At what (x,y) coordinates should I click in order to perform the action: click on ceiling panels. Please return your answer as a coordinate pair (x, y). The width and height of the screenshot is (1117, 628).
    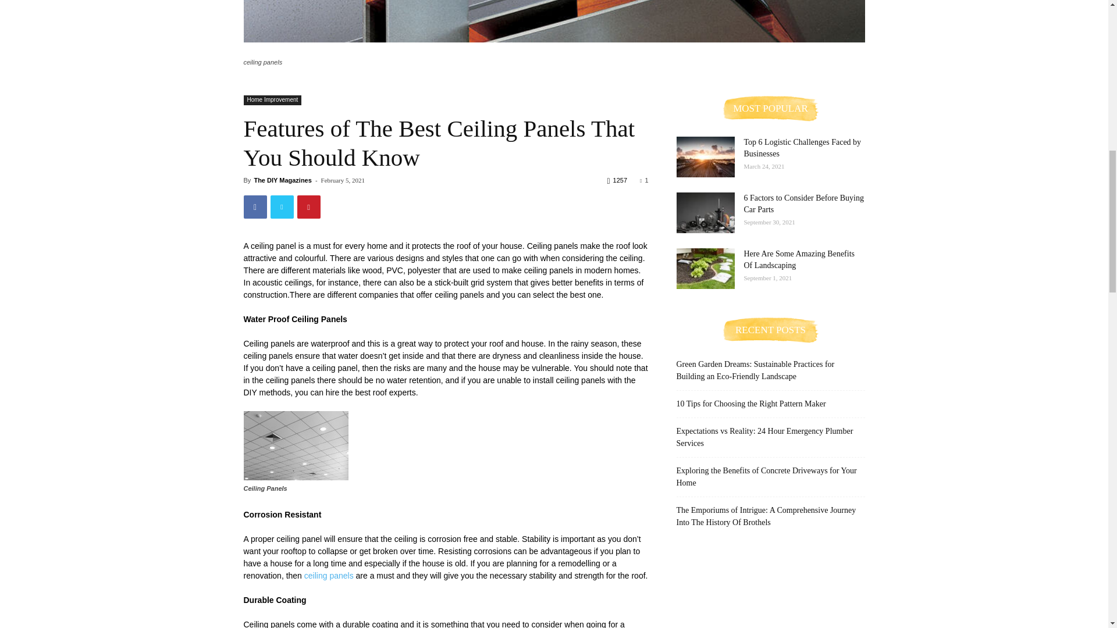
    Looking at the image, I should click on (554, 21).